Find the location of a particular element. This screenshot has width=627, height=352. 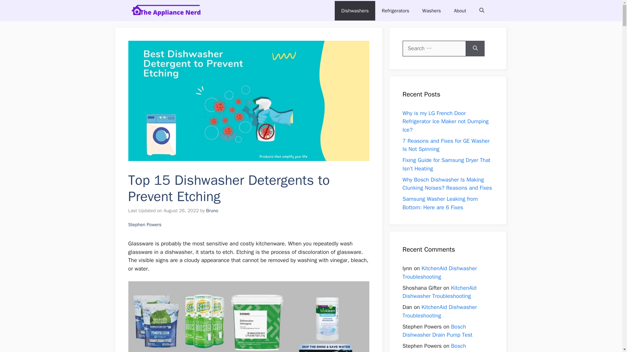

Washers is located at coordinates (431, 10).